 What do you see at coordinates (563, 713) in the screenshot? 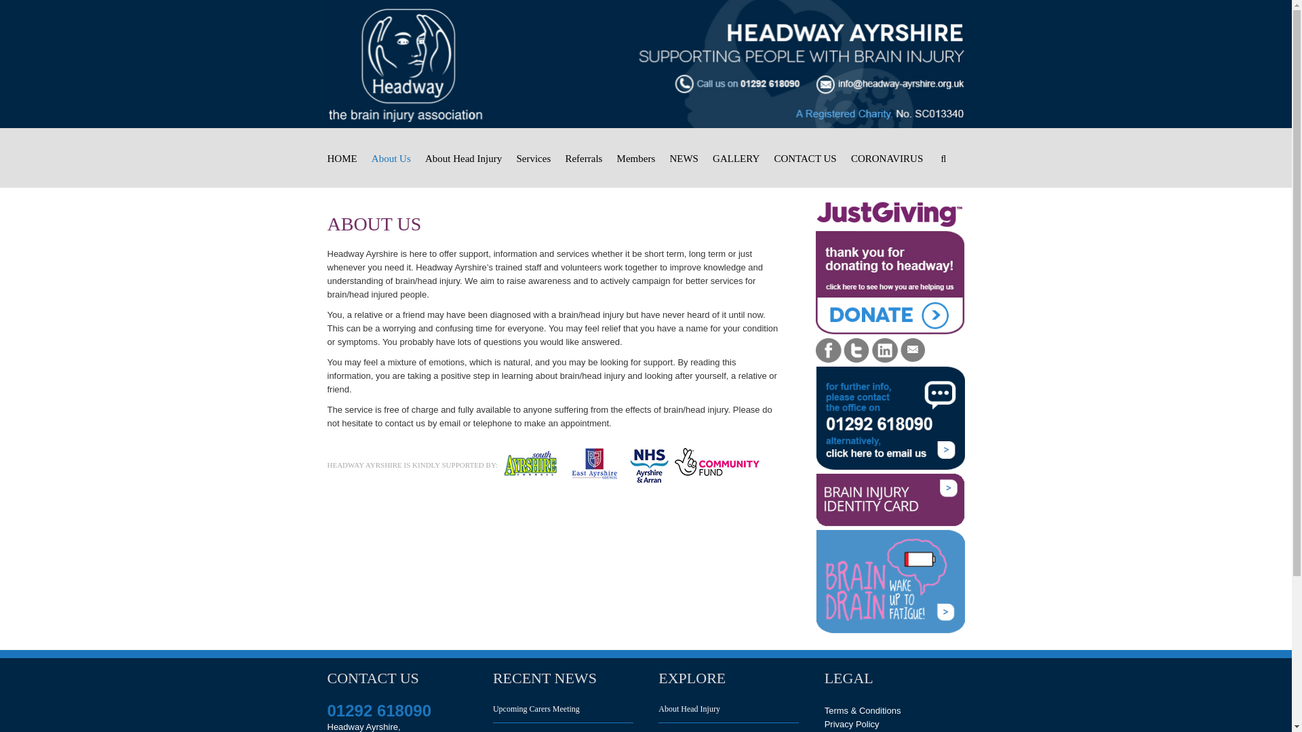
I see `Upcoming Carers Meeting` at bounding box center [563, 713].